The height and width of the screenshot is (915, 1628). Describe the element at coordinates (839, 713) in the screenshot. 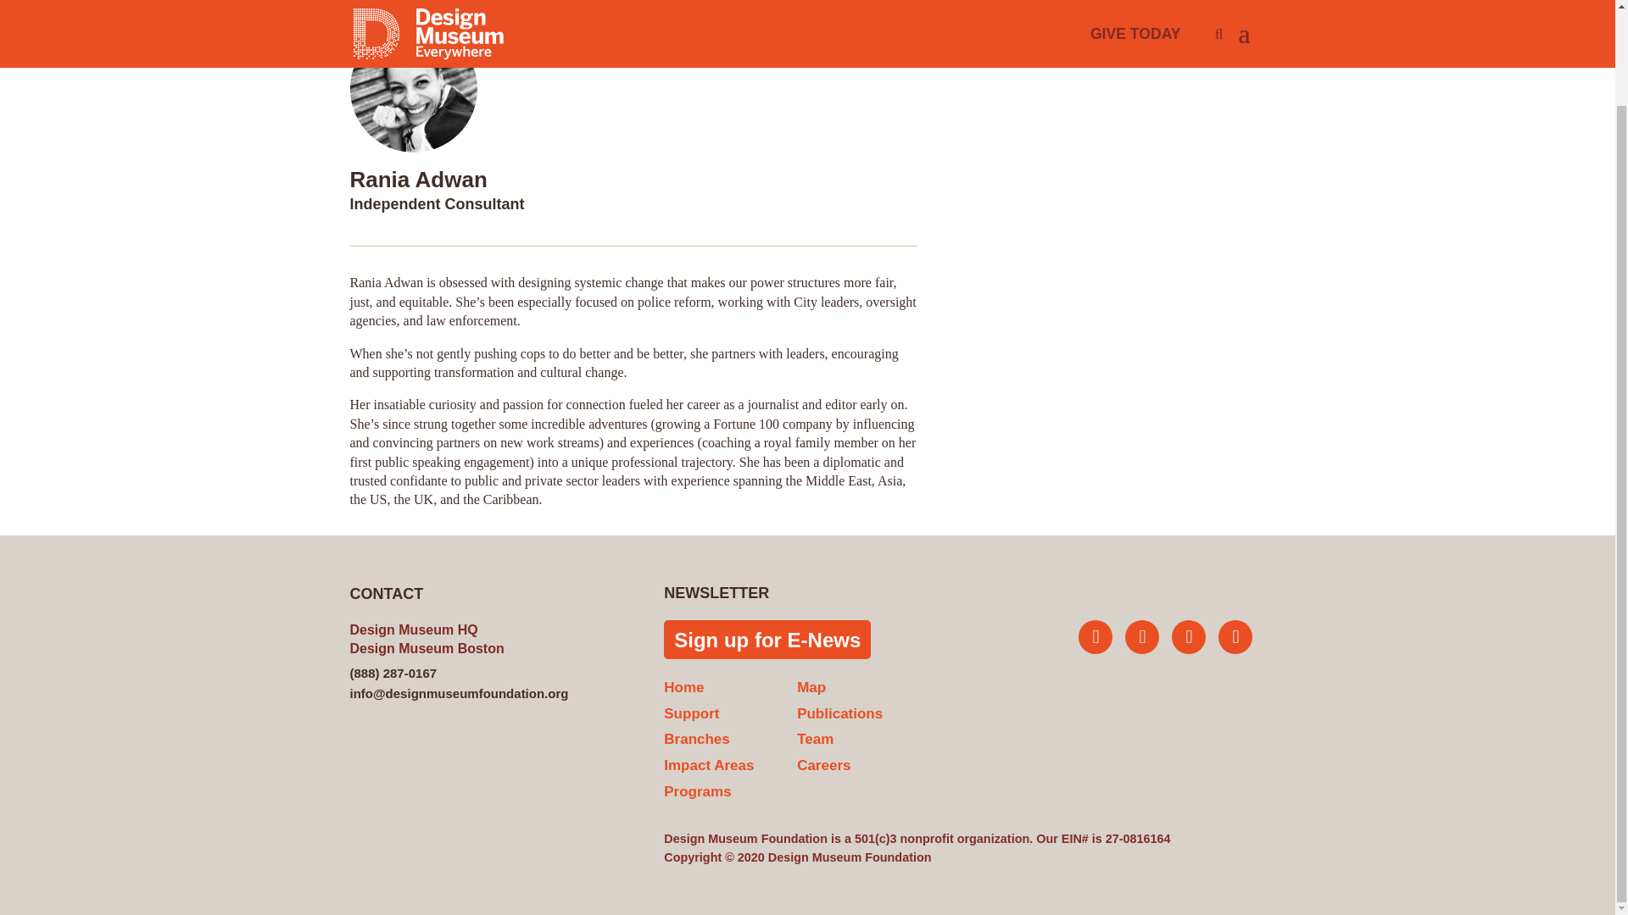

I see `Publications` at that location.